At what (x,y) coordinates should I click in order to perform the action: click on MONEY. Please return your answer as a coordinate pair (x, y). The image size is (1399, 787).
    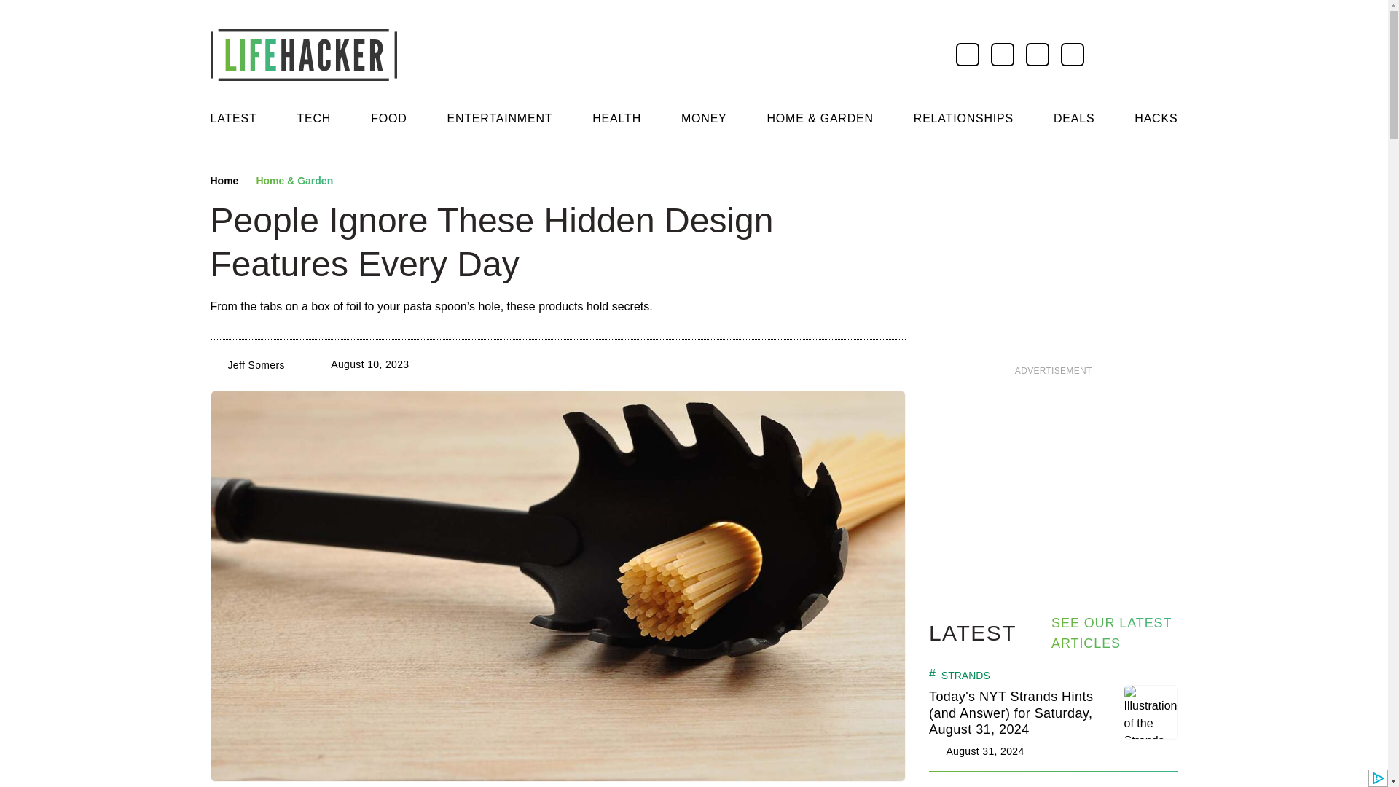
    Looking at the image, I should click on (704, 118).